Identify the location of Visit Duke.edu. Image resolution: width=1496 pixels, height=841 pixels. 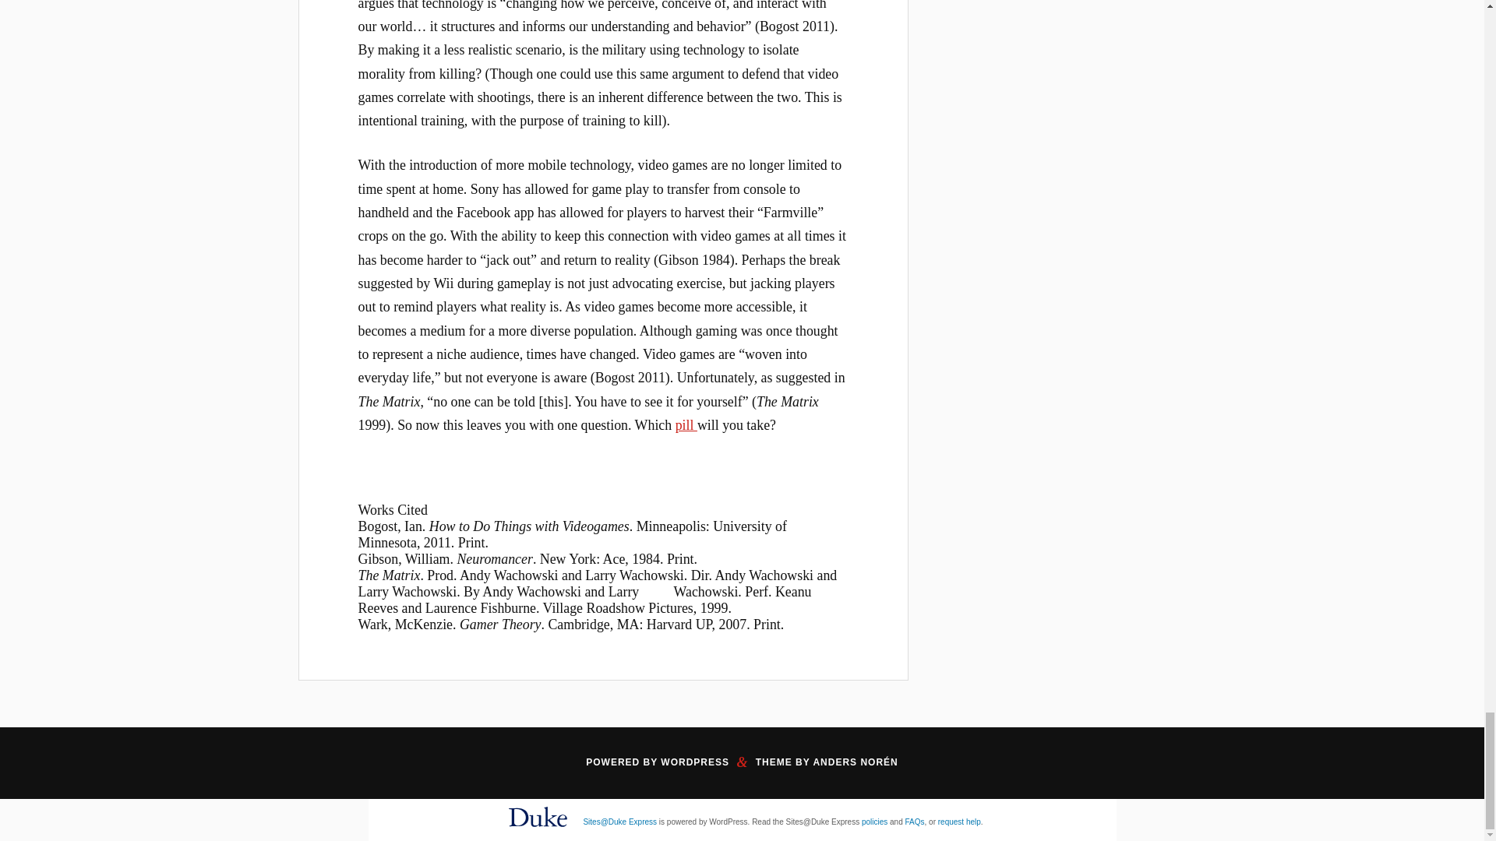
(538, 830).